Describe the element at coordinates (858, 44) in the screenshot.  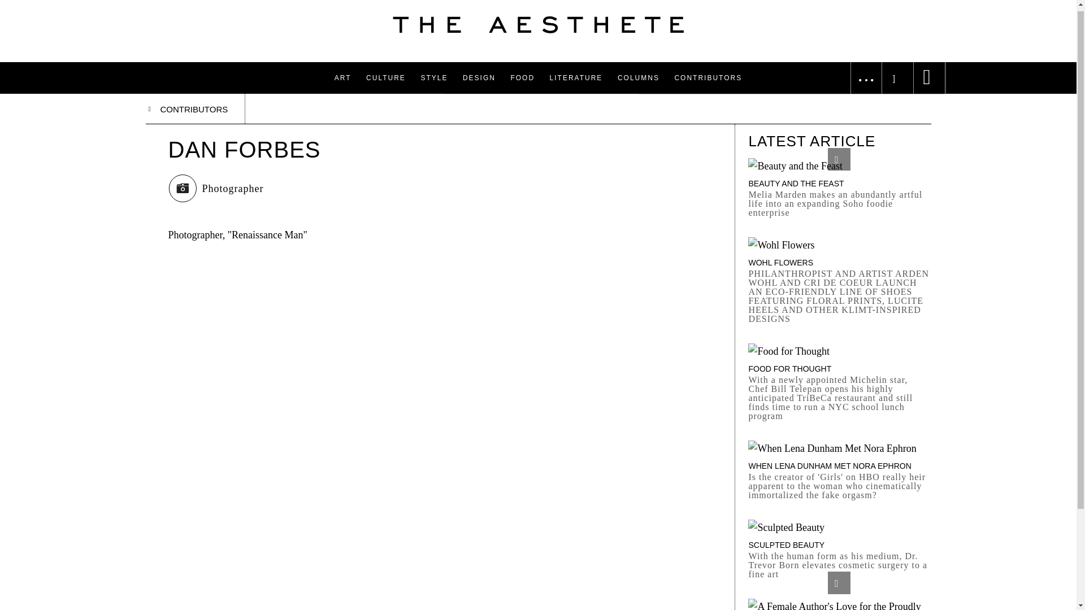
I see `PINTEREST` at that location.